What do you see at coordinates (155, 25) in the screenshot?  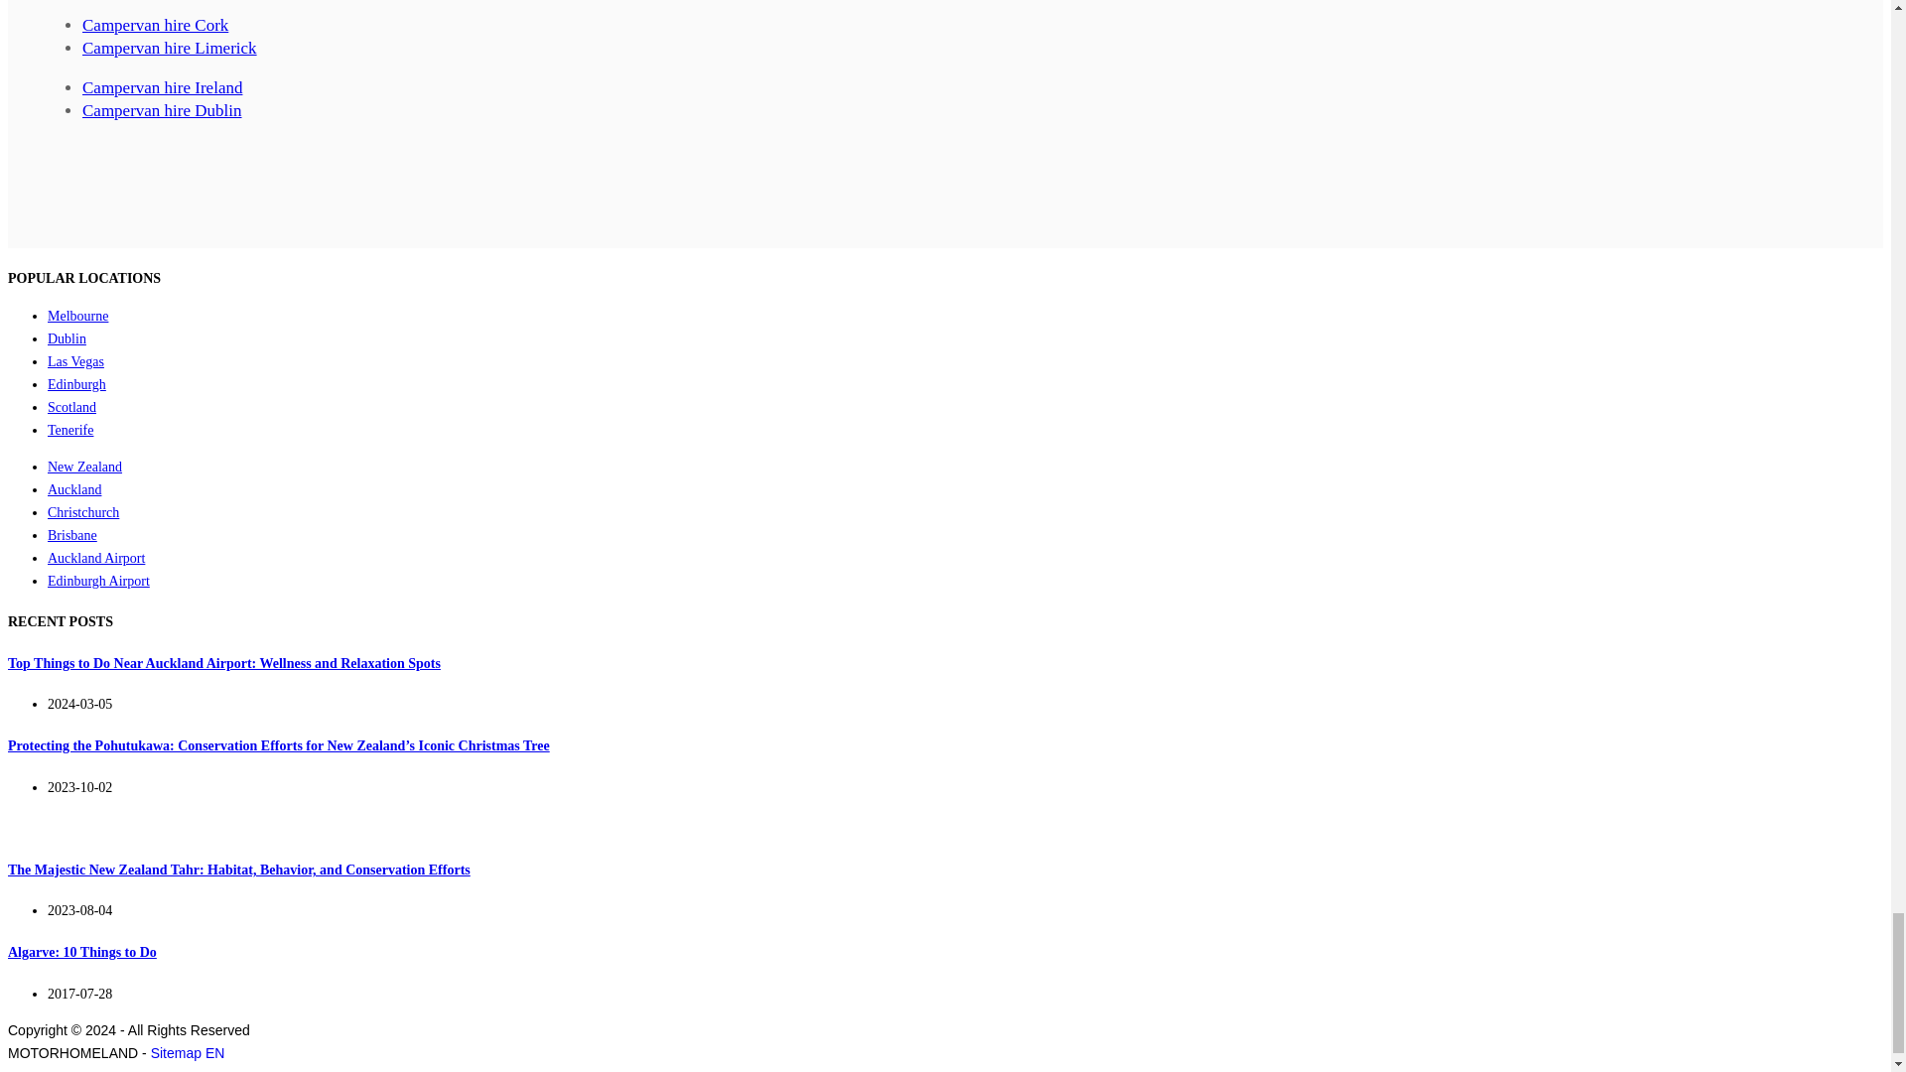 I see `Campervan hire Cork` at bounding box center [155, 25].